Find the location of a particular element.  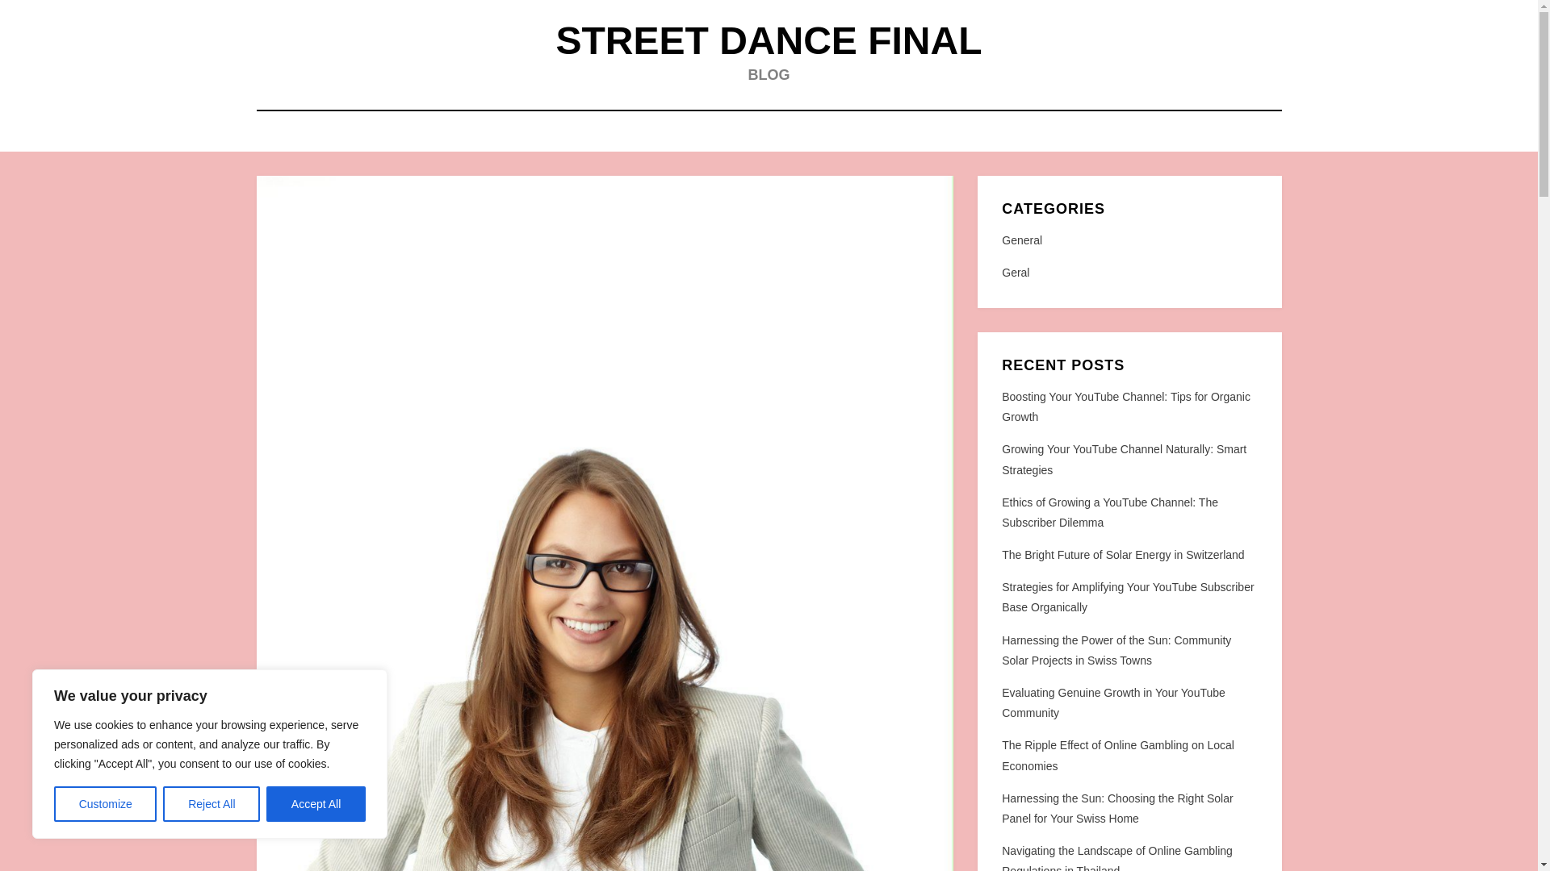

Street Dance Final is located at coordinates (768, 40).